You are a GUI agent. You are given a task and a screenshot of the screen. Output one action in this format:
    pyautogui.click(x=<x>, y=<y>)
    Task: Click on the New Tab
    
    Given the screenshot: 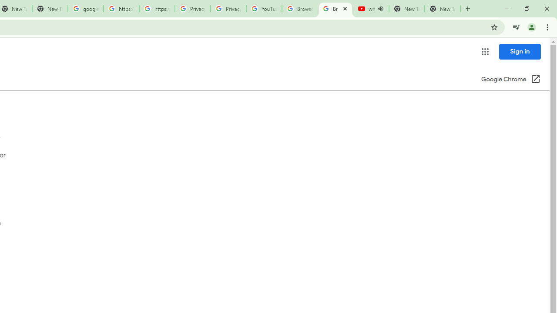 What is the action you would take?
    pyautogui.click(x=442, y=9)
    